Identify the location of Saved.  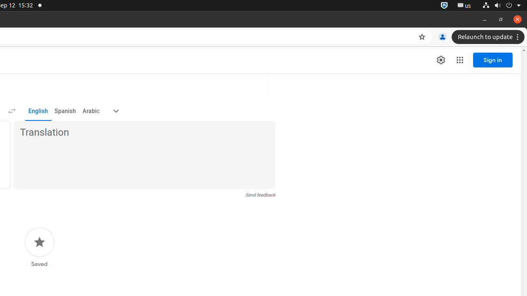
(40, 247).